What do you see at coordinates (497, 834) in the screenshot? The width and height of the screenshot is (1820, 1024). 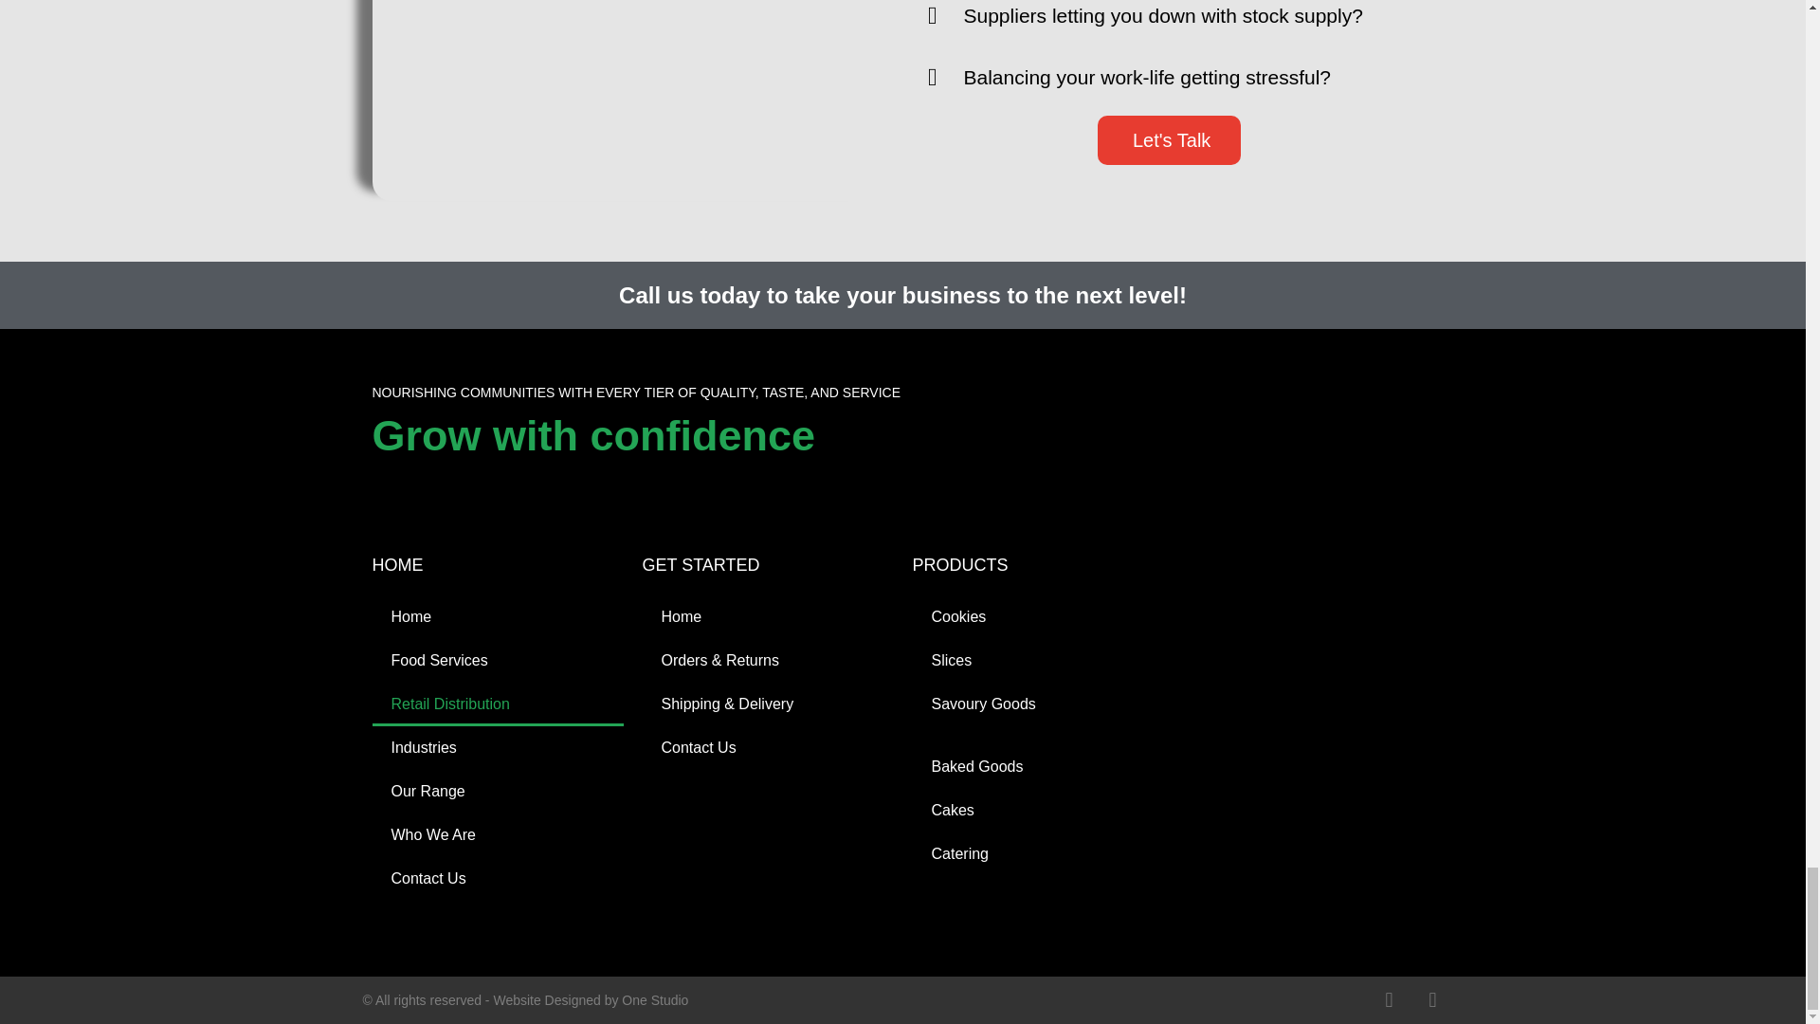 I see `Who We Are` at bounding box center [497, 834].